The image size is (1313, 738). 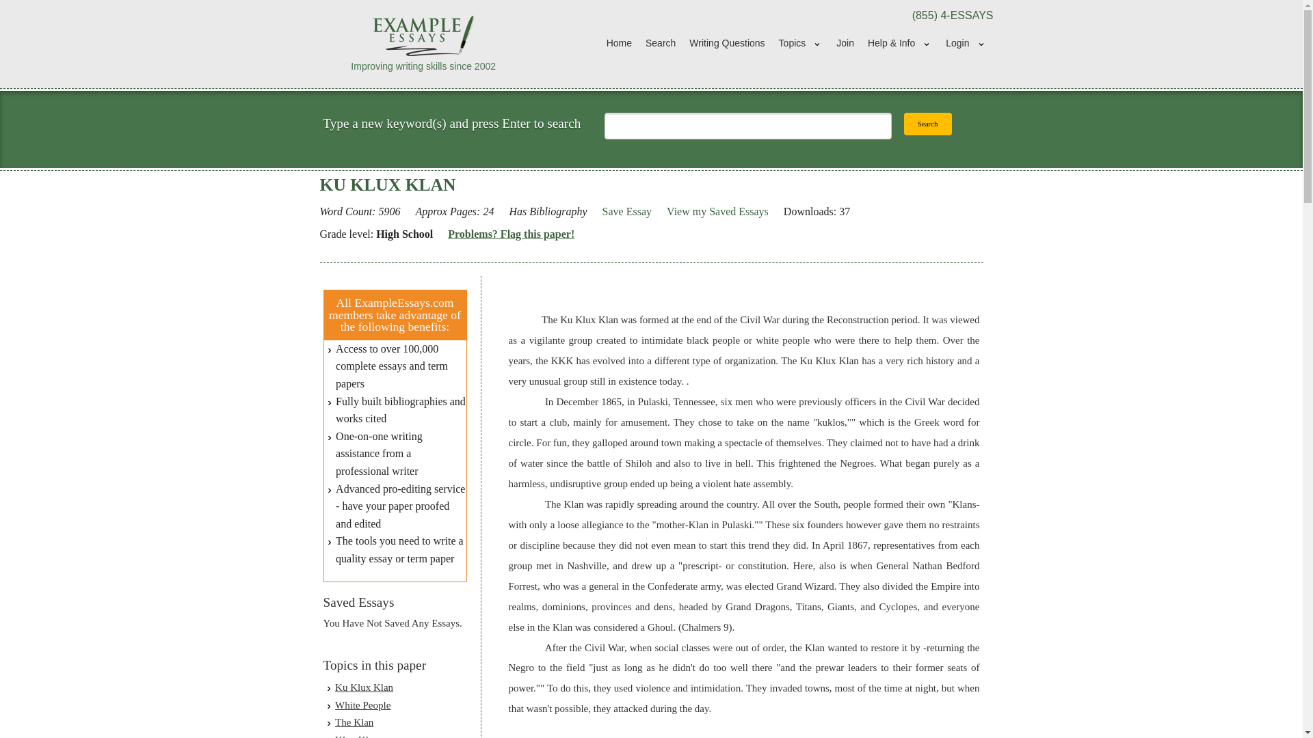 I want to click on Save Essay, so click(x=626, y=212).